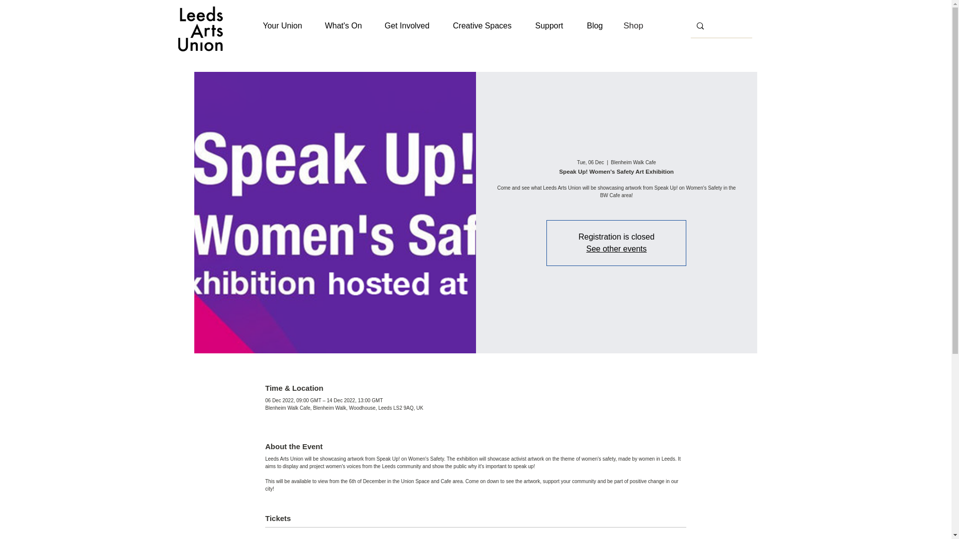  I want to click on Get Involved, so click(407, 26).